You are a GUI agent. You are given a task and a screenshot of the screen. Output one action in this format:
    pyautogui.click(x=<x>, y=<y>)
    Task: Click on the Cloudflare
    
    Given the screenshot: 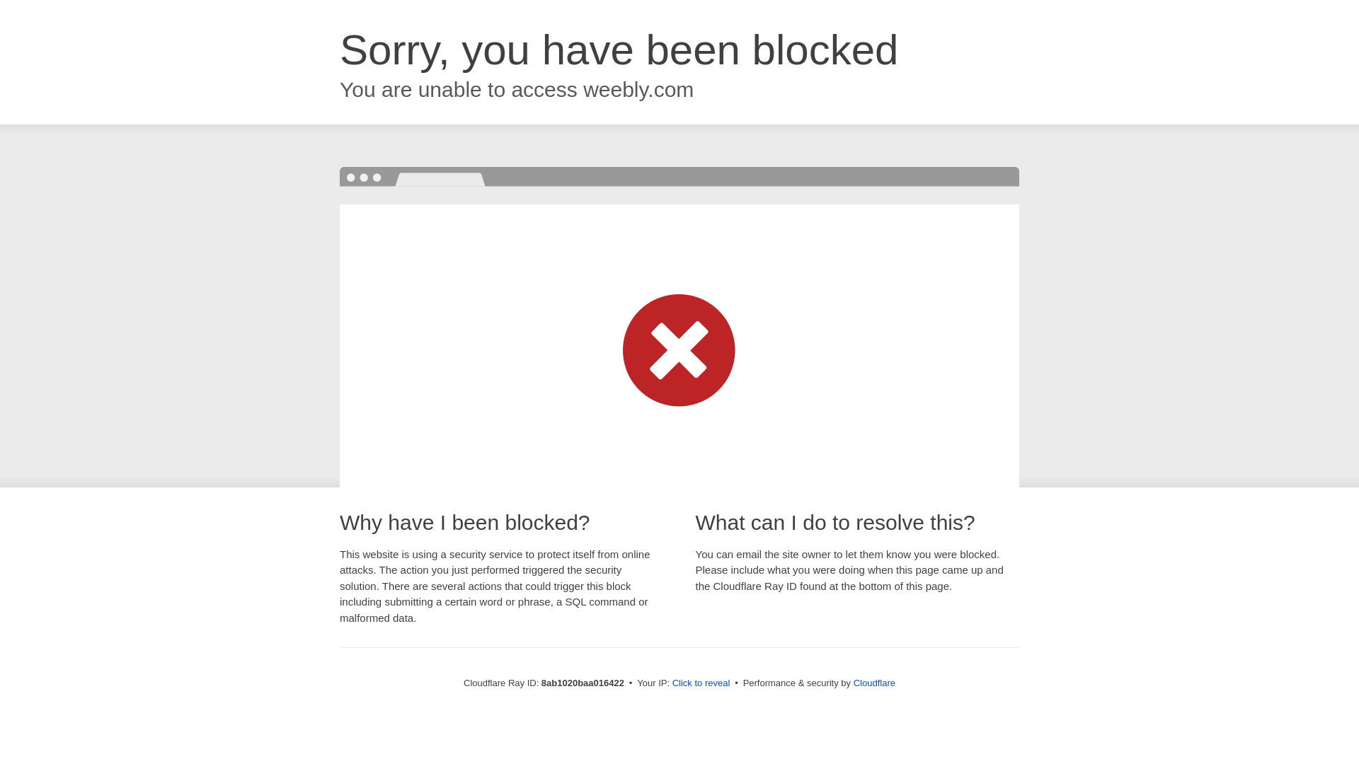 What is the action you would take?
    pyautogui.click(x=874, y=683)
    